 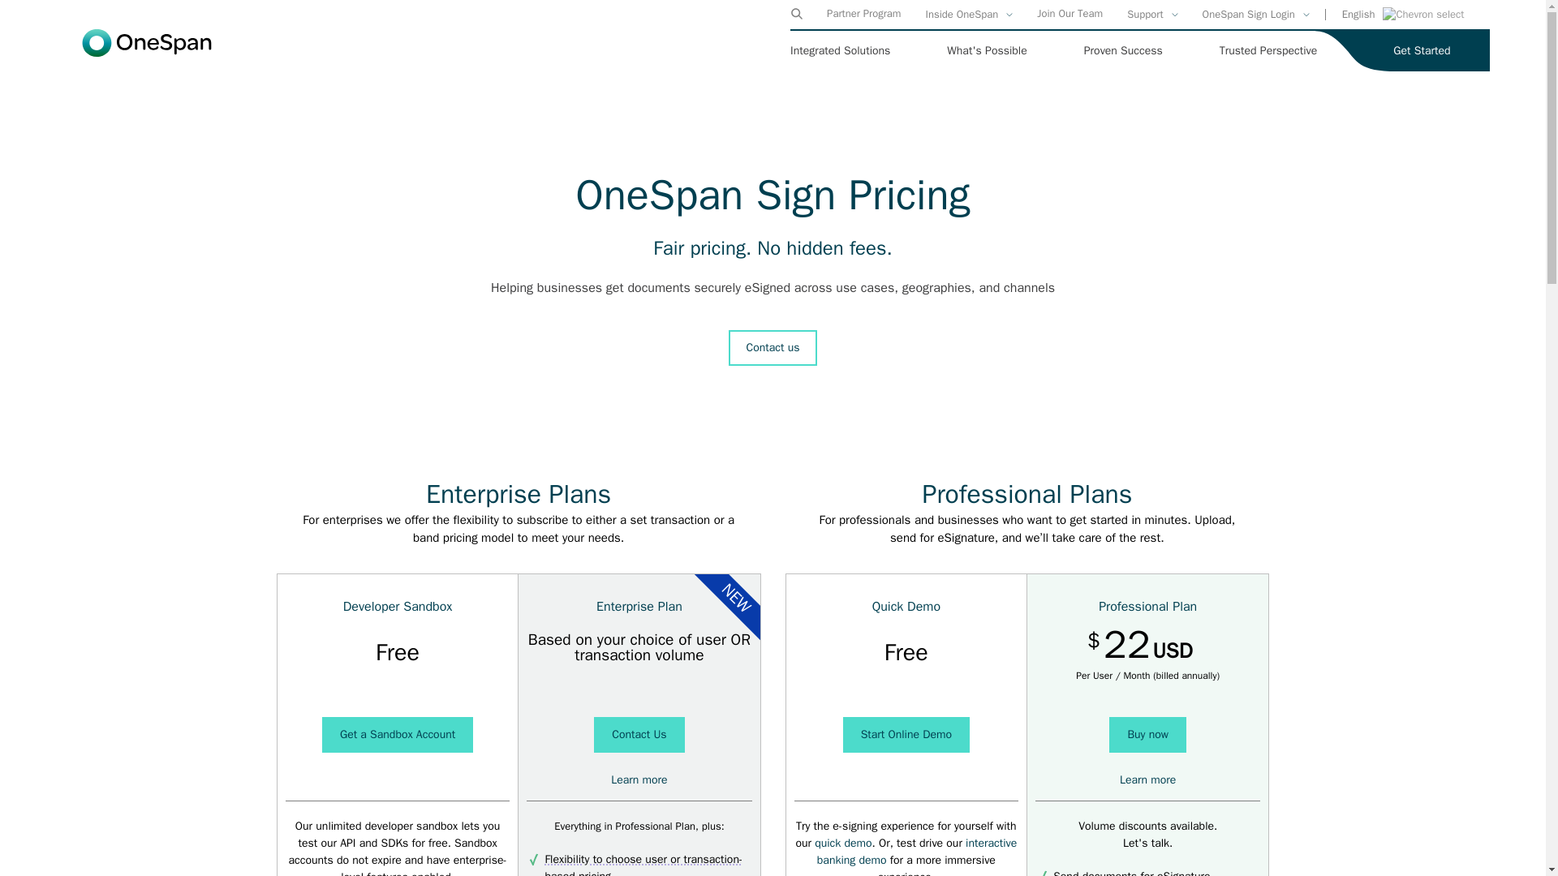 I want to click on Partner Program, so click(x=863, y=13).